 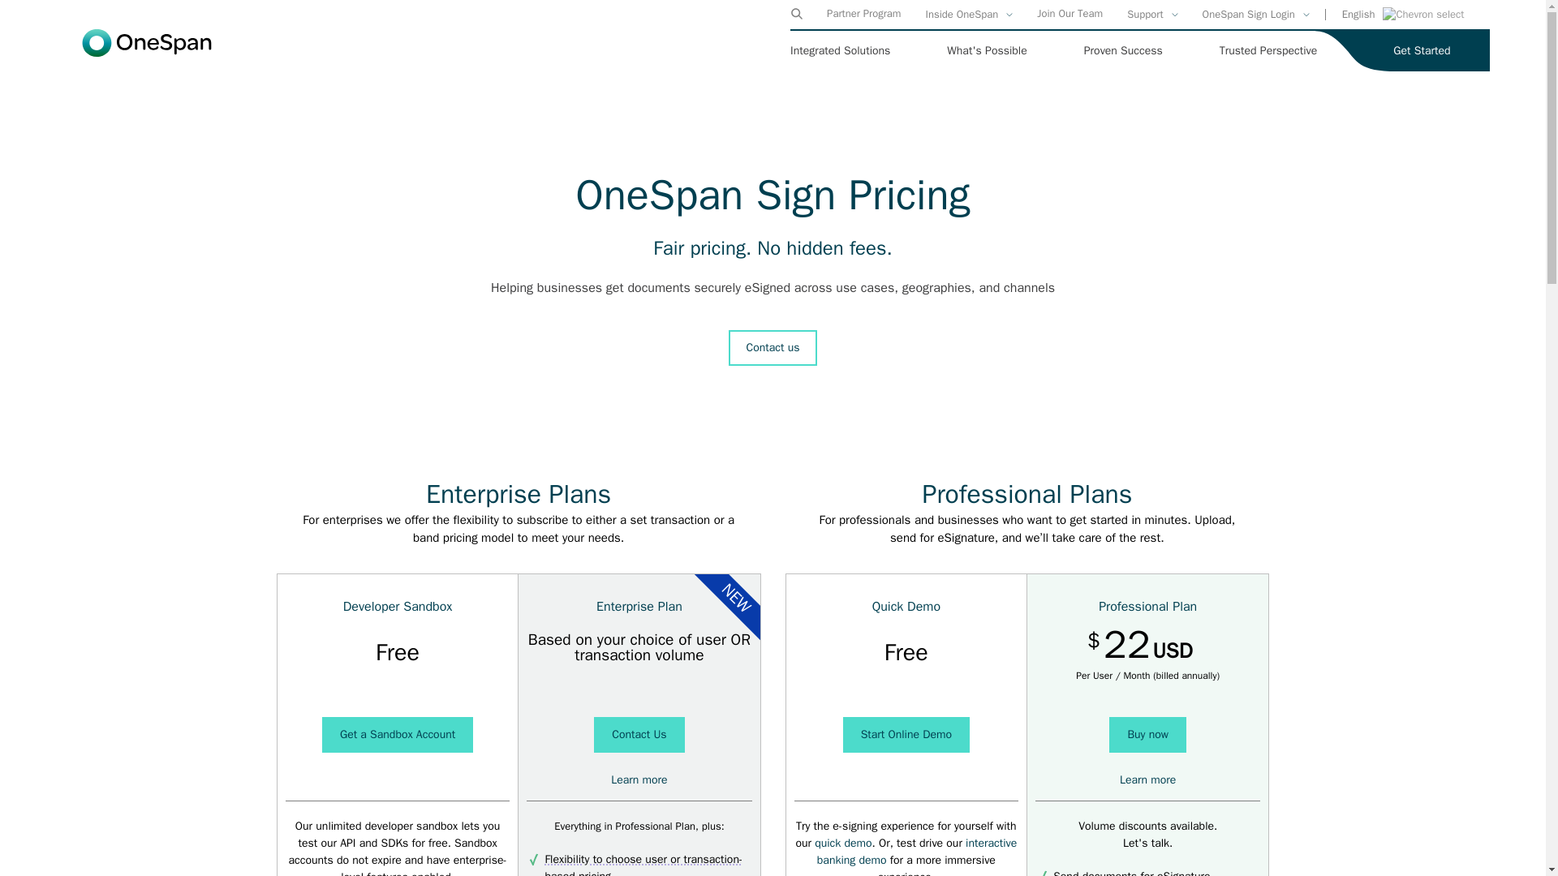 I want to click on Partner Program, so click(x=863, y=13).